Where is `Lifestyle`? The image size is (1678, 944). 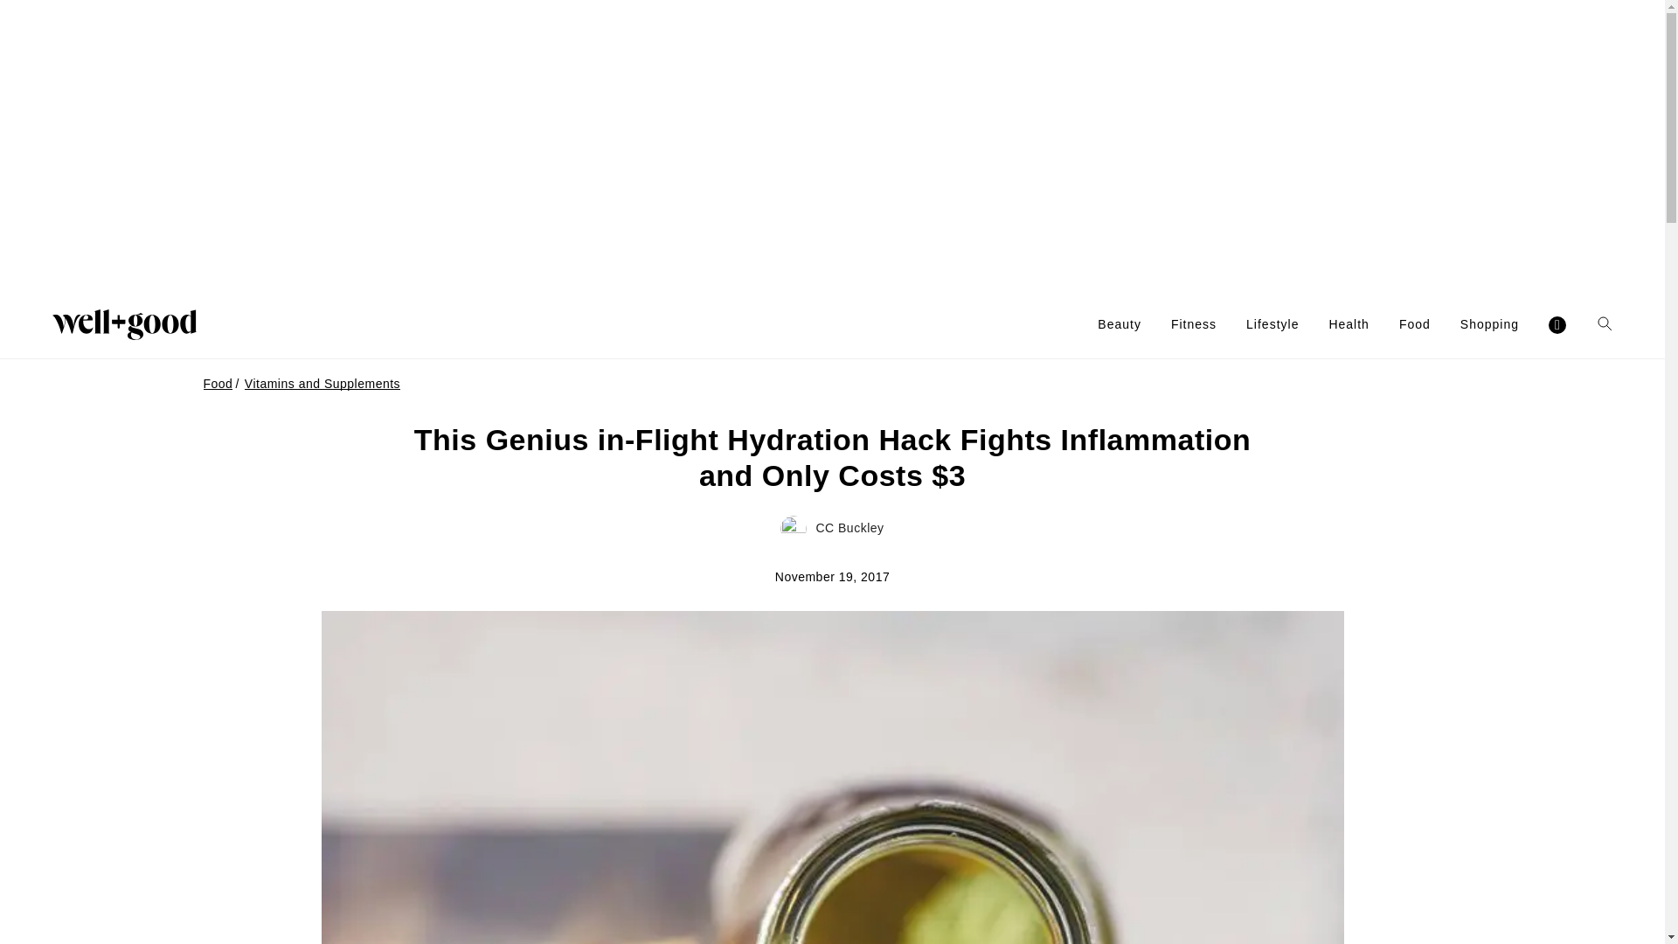
Lifestyle is located at coordinates (1272, 324).